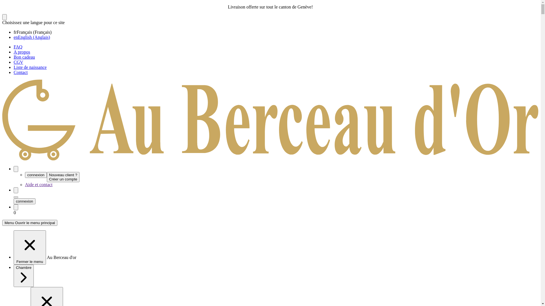 This screenshot has width=545, height=306. What do you see at coordinates (30, 248) in the screenshot?
I see `Fermer le menu` at bounding box center [30, 248].